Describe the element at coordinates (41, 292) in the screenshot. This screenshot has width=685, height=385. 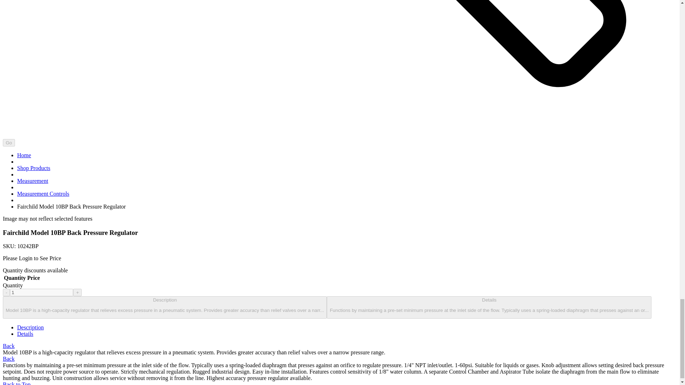
I see `1` at that location.